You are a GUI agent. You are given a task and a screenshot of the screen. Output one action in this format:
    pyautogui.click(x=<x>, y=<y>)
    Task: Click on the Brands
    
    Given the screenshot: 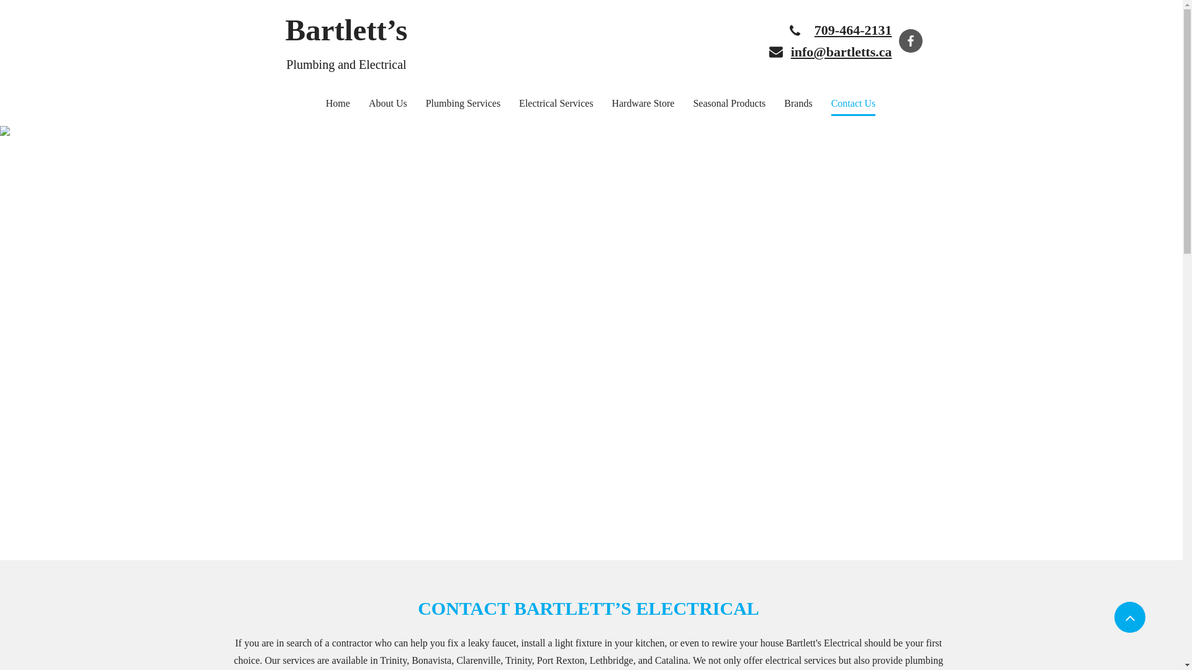 What is the action you would take?
    pyautogui.click(x=798, y=105)
    